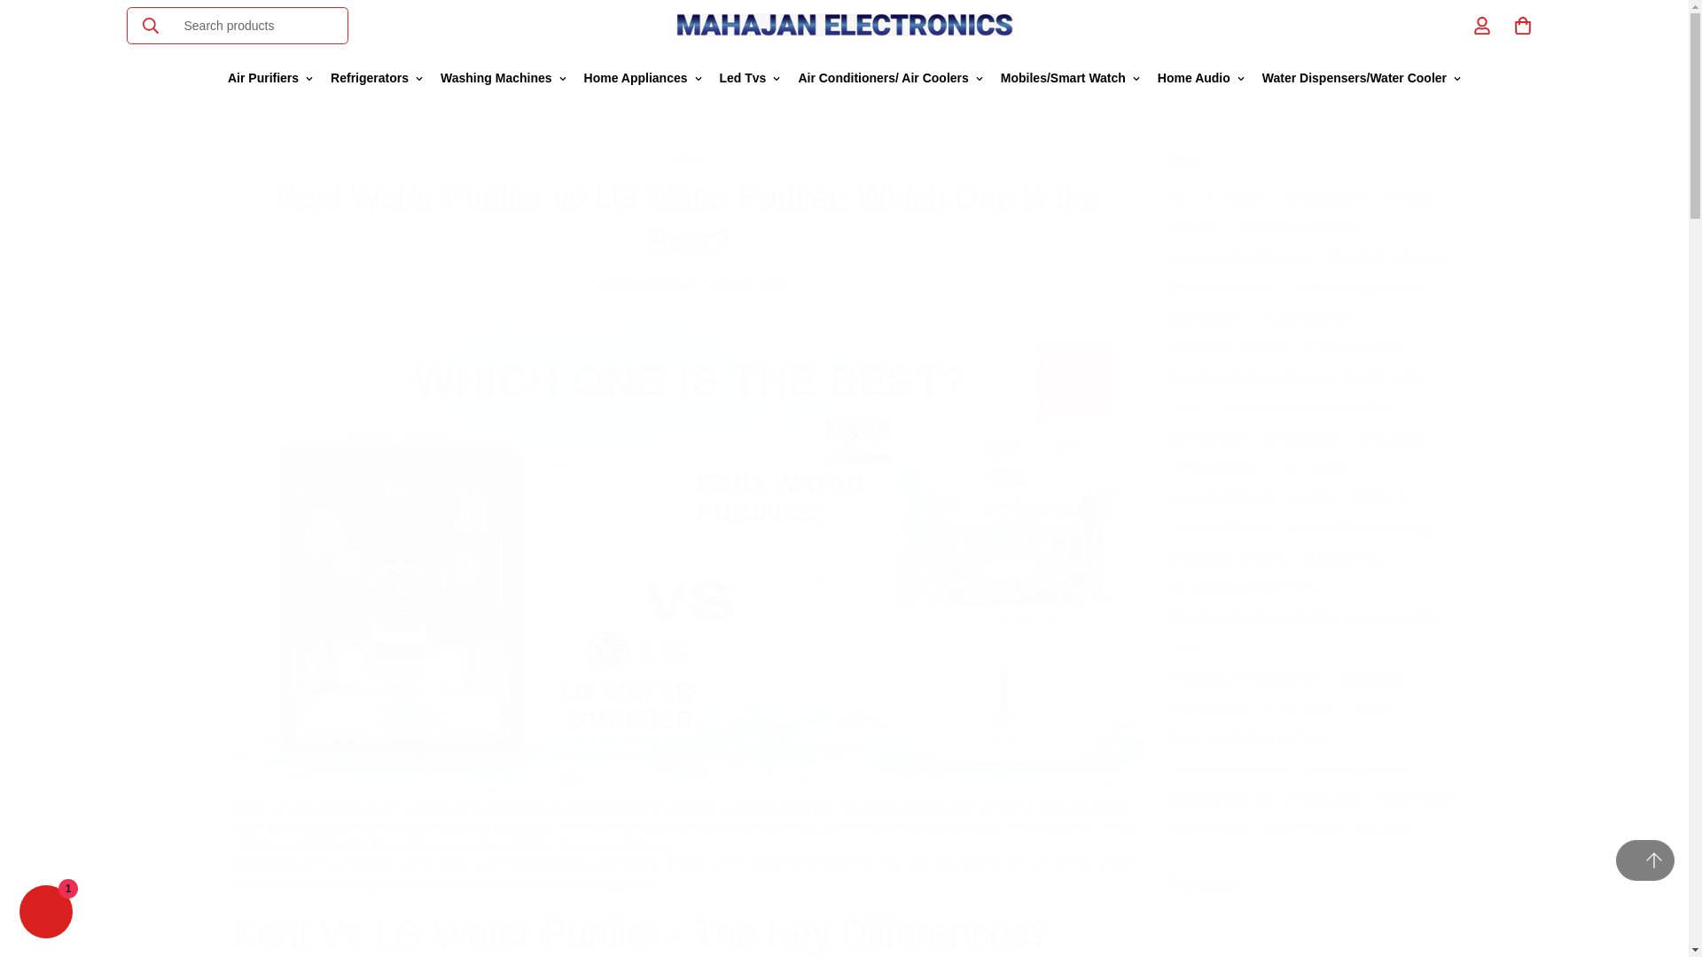  I want to click on Mahajan Electronics Online, so click(844, 25).